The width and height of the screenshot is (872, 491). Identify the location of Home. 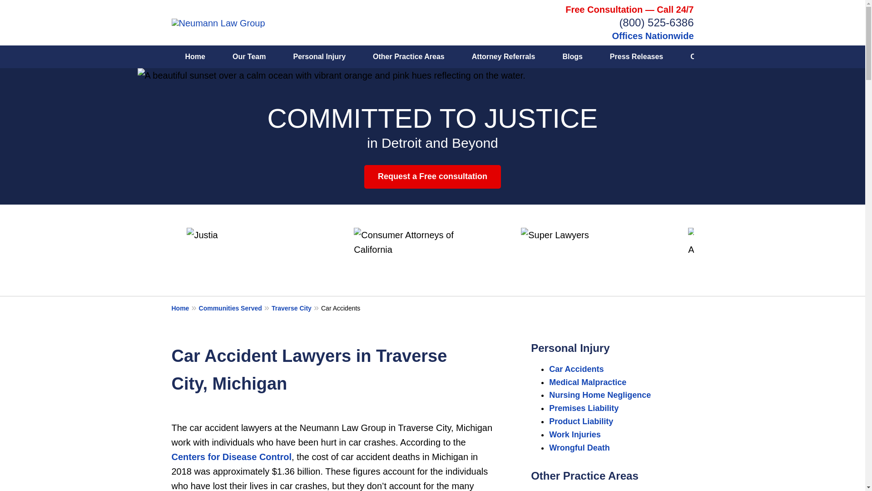
(195, 57).